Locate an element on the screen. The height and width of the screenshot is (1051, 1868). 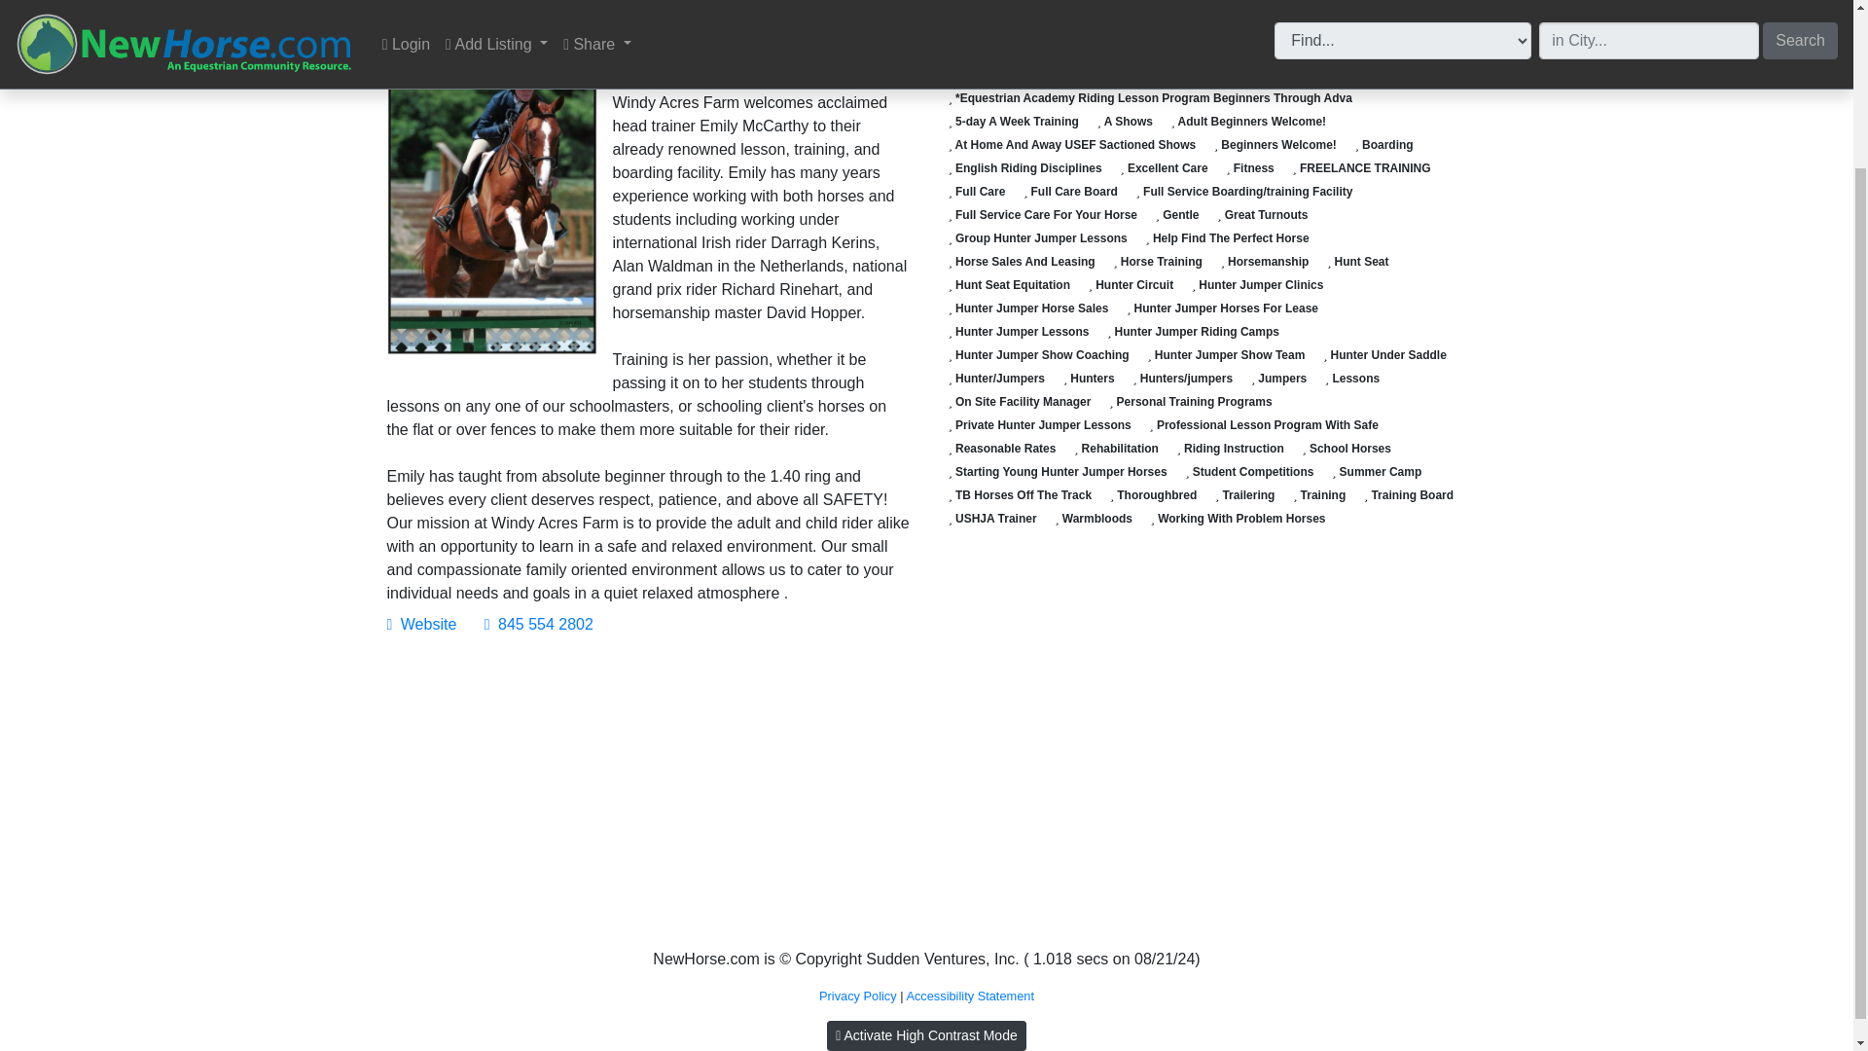
Accessibility Statement is located at coordinates (970, 997).